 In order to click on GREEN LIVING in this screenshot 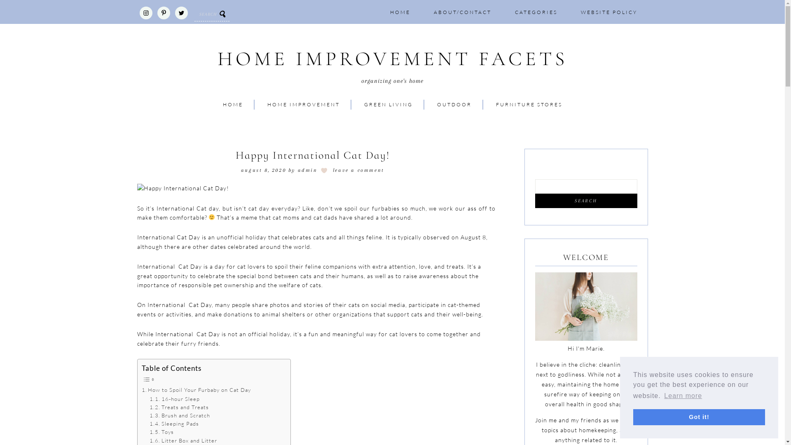, I will do `click(388, 105)`.